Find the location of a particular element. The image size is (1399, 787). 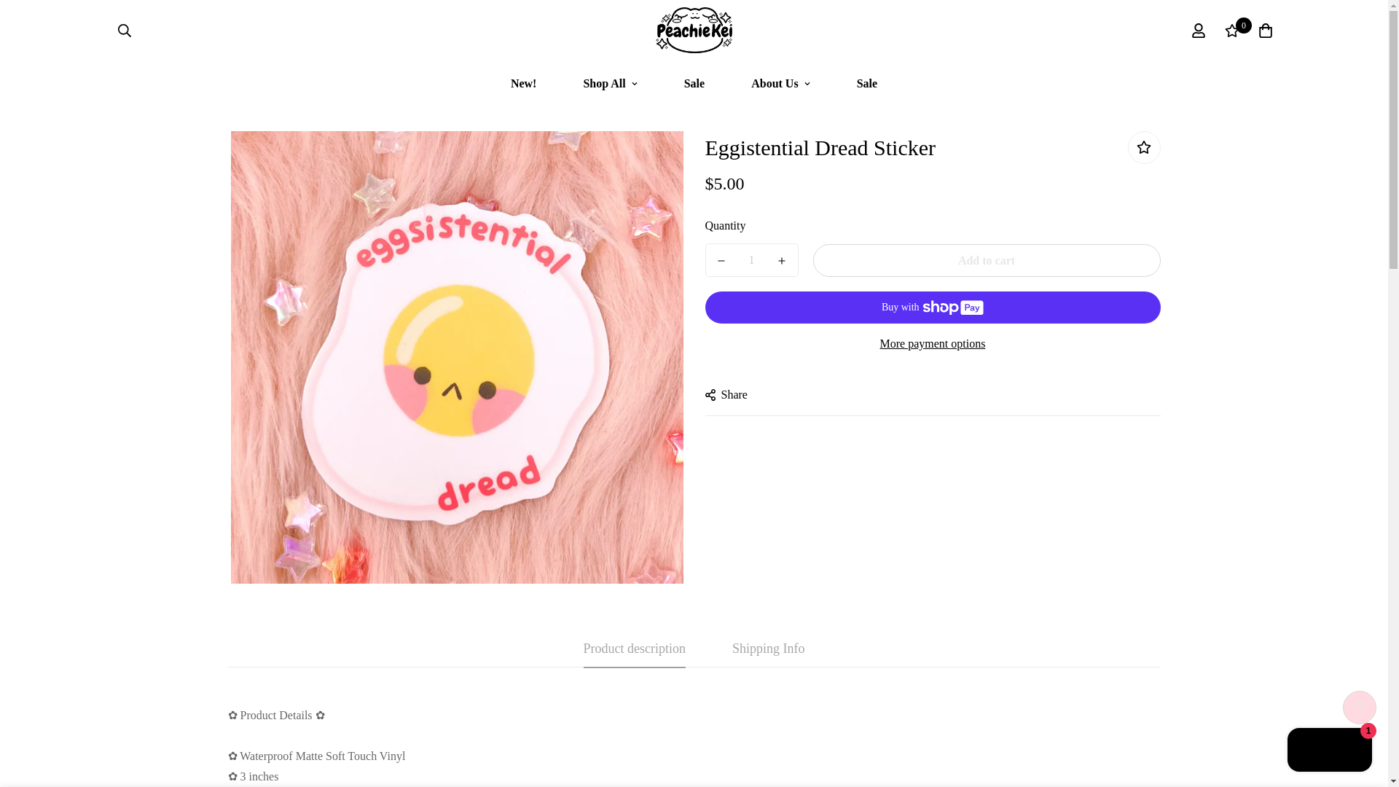

Shop All is located at coordinates (610, 83).